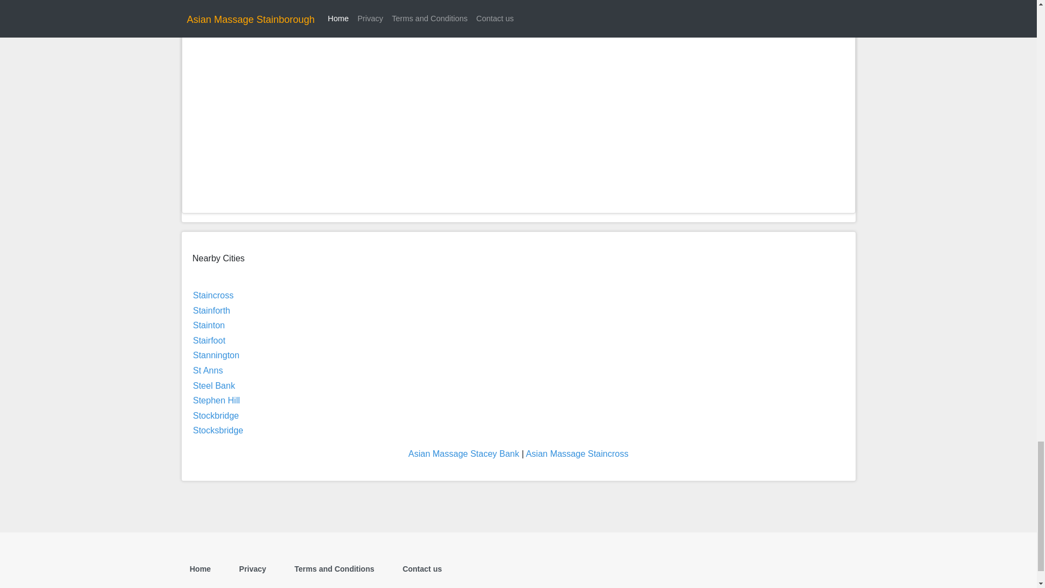 The image size is (1045, 588). Describe the element at coordinates (213, 385) in the screenshot. I see `Steel Bank` at that location.